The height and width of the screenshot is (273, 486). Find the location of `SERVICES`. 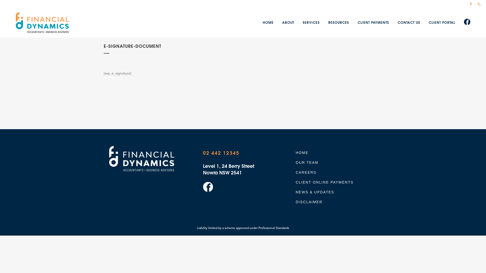

SERVICES is located at coordinates (311, 23).